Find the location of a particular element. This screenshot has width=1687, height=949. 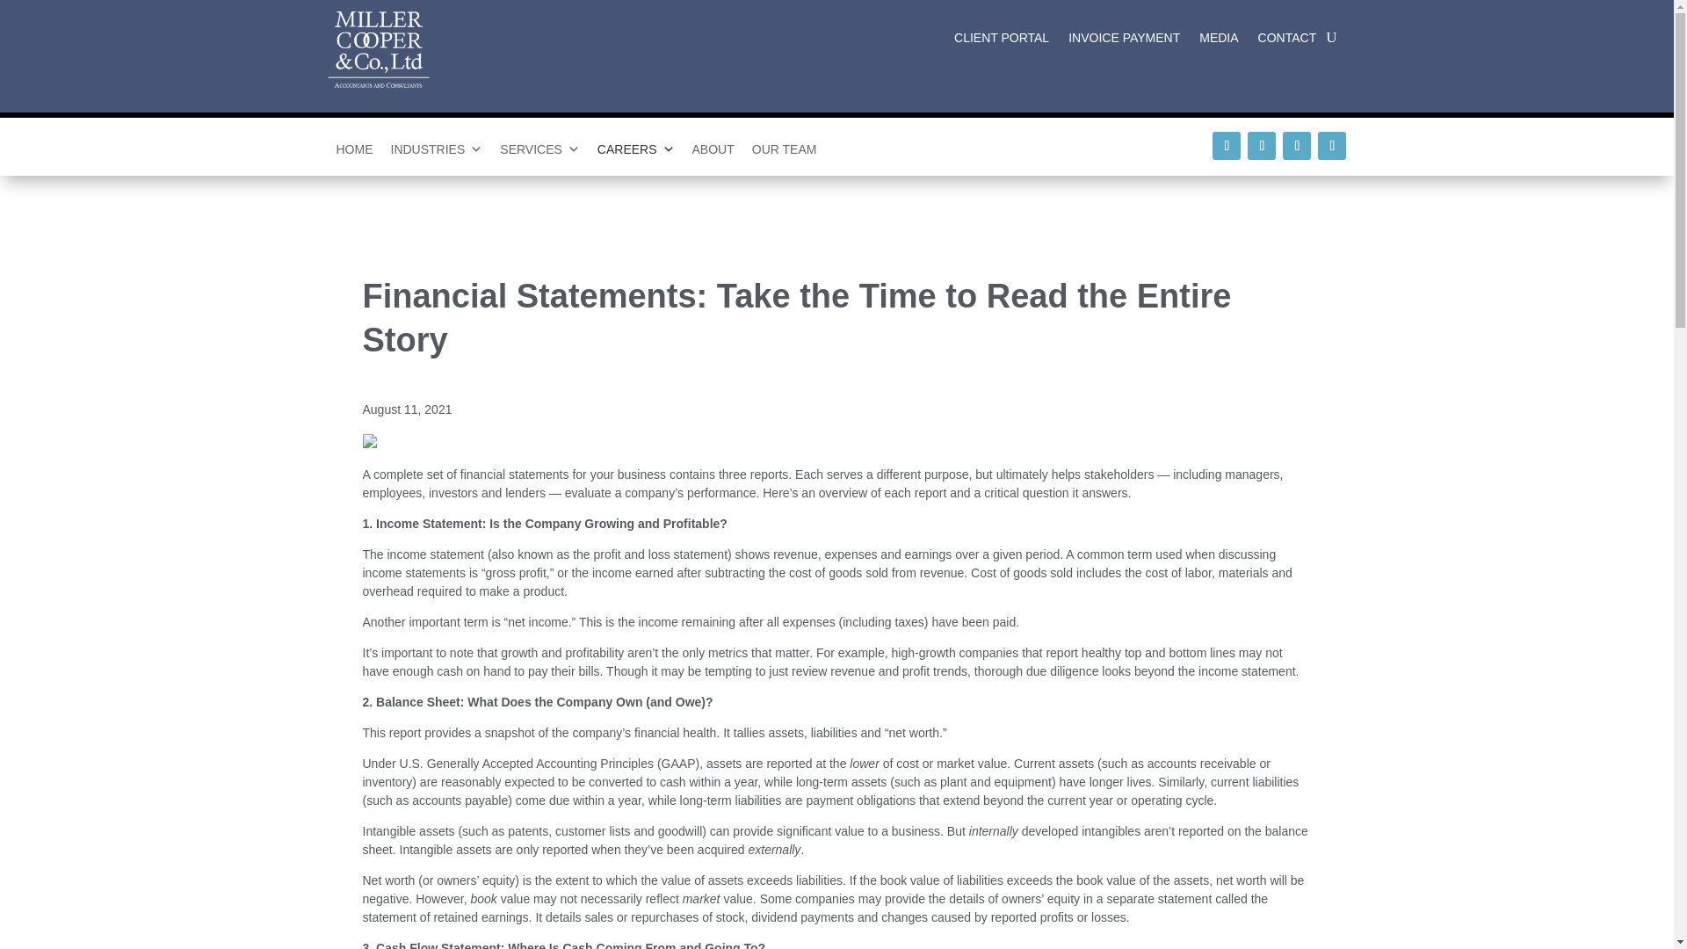

CONTACT is located at coordinates (1288, 40).